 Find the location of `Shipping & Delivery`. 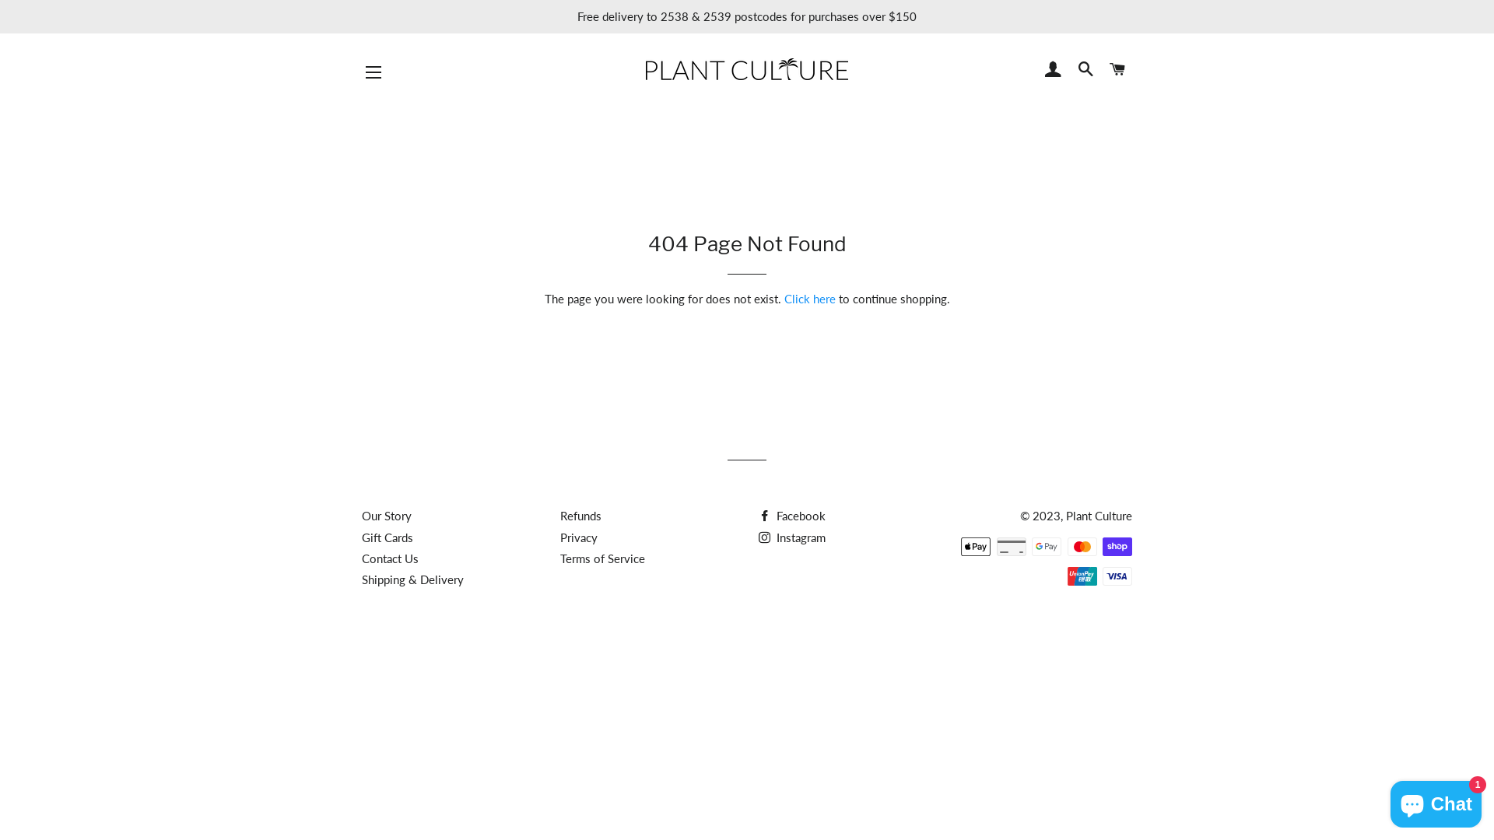

Shipping & Delivery is located at coordinates (412, 579).